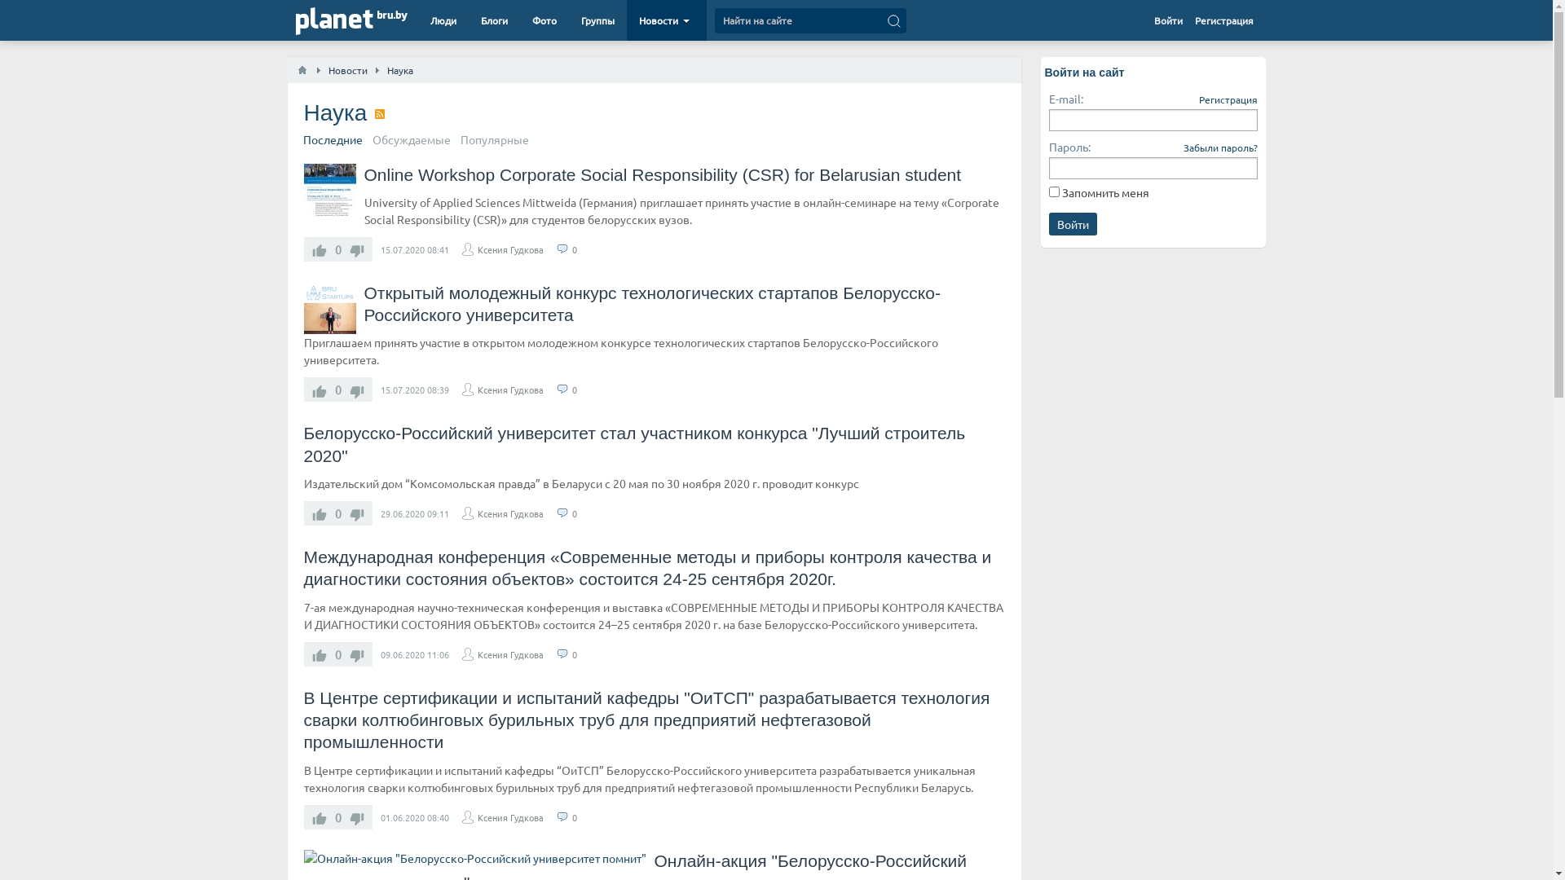 Image resolution: width=1565 pixels, height=880 pixels. Describe the element at coordinates (392, 16) in the screenshot. I see `bru.by` at that location.